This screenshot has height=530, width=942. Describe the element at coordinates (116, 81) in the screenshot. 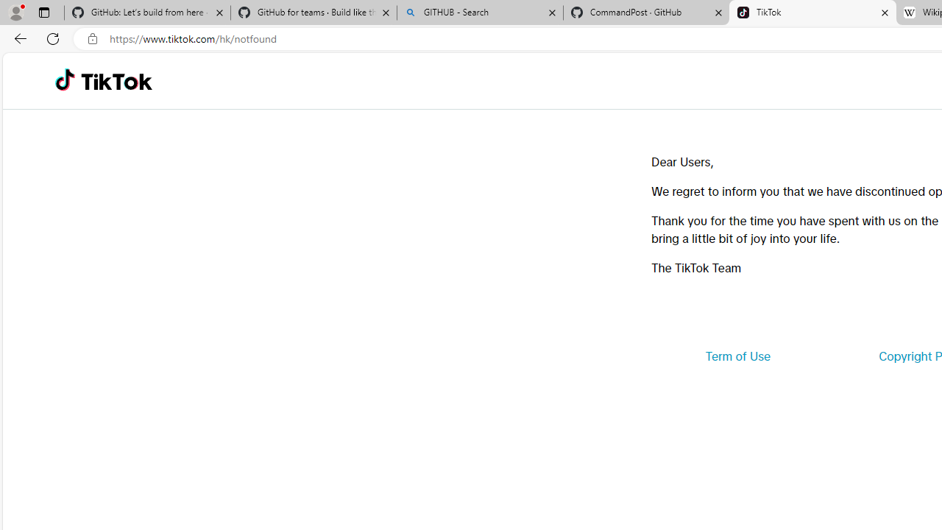

I see `TikTok` at that location.